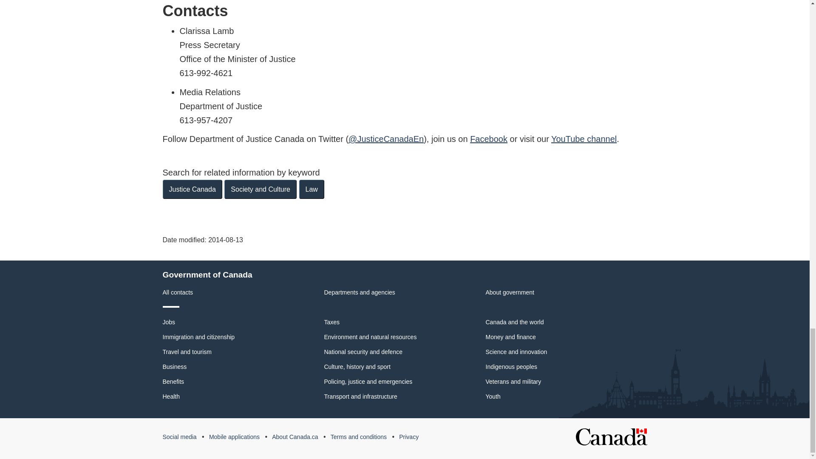  What do you see at coordinates (584, 139) in the screenshot?
I see `YouTube channel` at bounding box center [584, 139].